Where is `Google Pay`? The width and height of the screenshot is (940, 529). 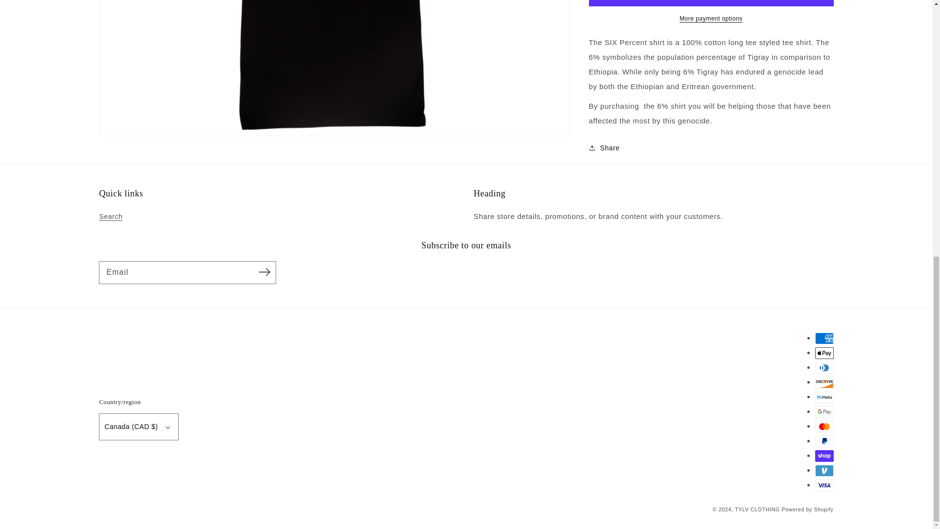 Google Pay is located at coordinates (823, 412).